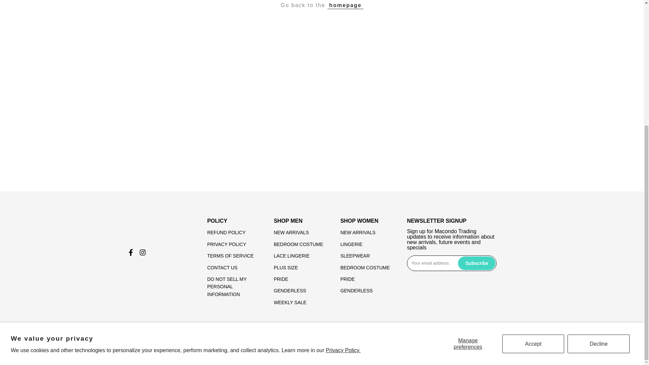 This screenshot has width=649, height=365. Describe the element at coordinates (226, 244) in the screenshot. I see `PRIVACY POLICY` at that location.